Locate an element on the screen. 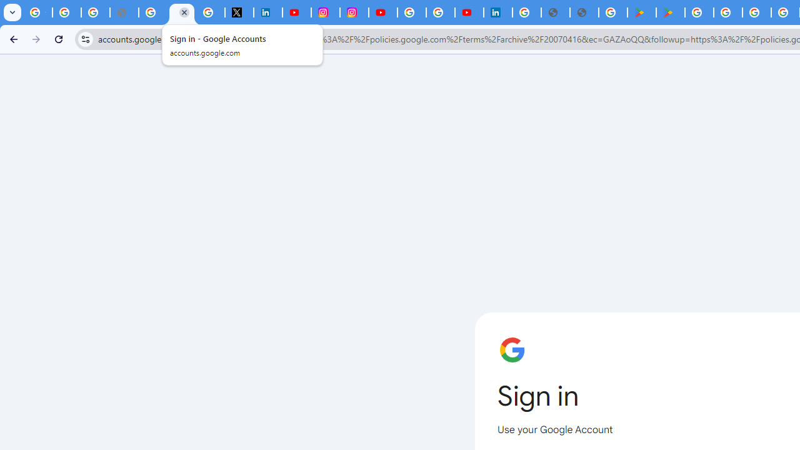  LinkedIn Privacy Policy is located at coordinates (267, 12).